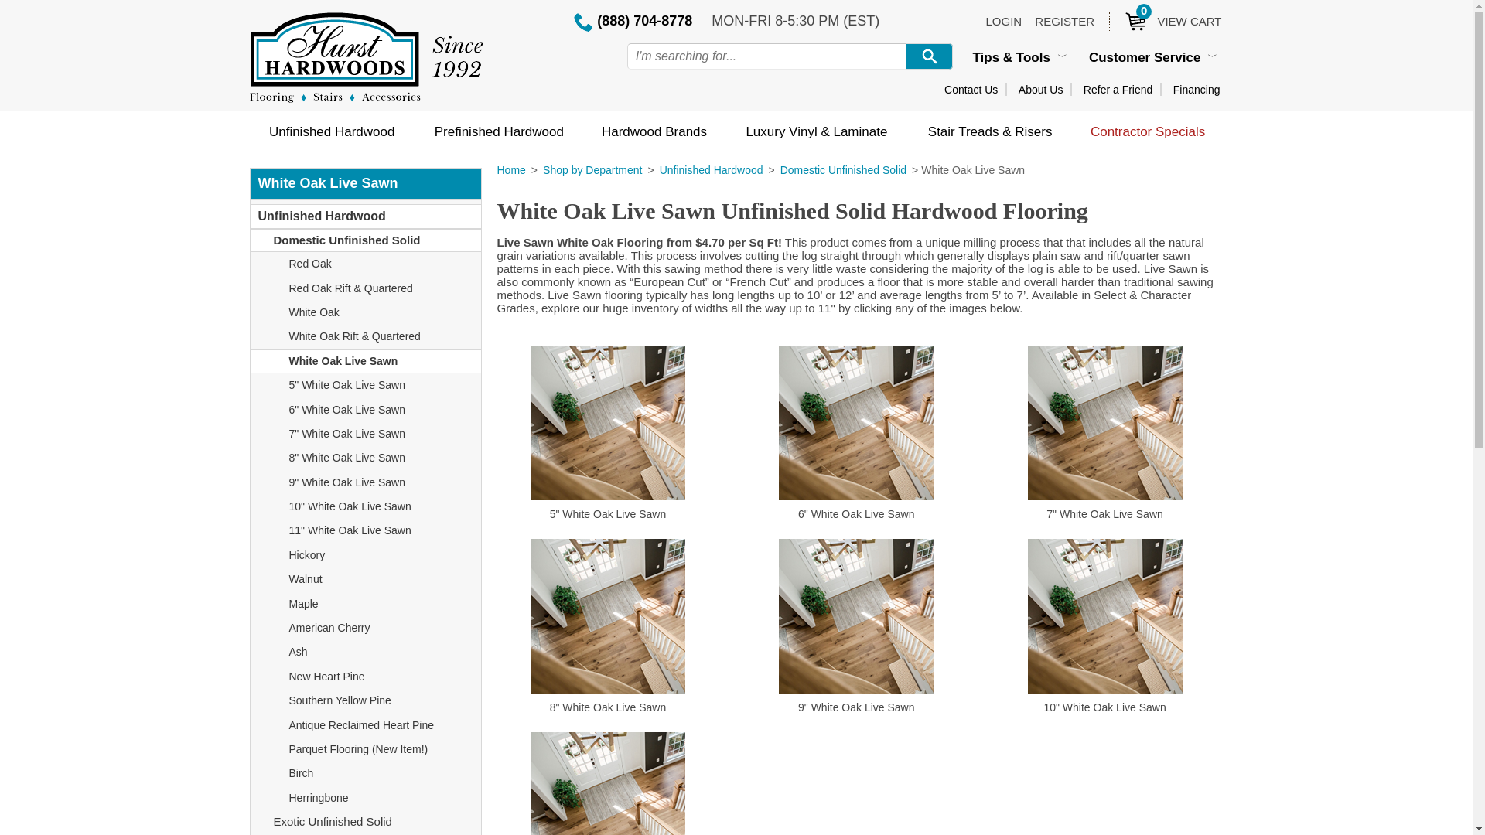 Image resolution: width=1485 pixels, height=835 pixels. I want to click on LOGIN, so click(1003, 21).